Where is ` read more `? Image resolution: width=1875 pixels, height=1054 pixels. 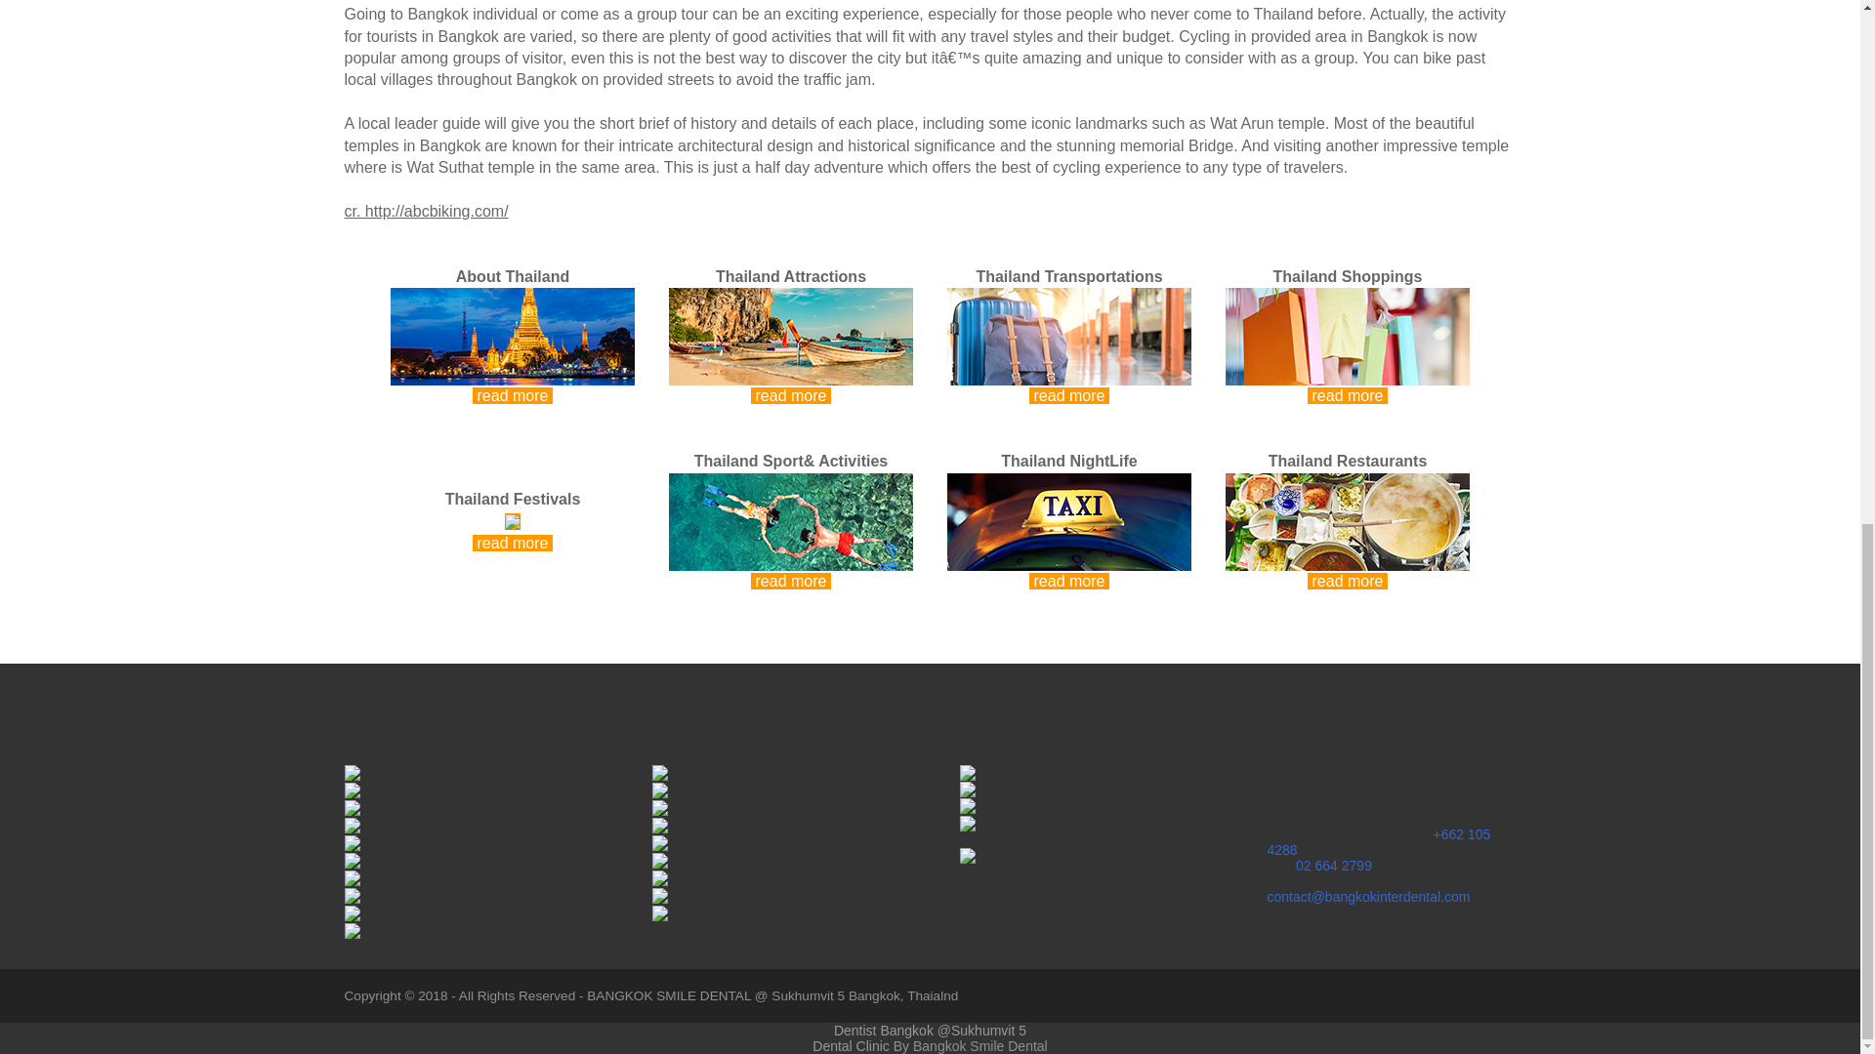
 read more  is located at coordinates (1348, 365).